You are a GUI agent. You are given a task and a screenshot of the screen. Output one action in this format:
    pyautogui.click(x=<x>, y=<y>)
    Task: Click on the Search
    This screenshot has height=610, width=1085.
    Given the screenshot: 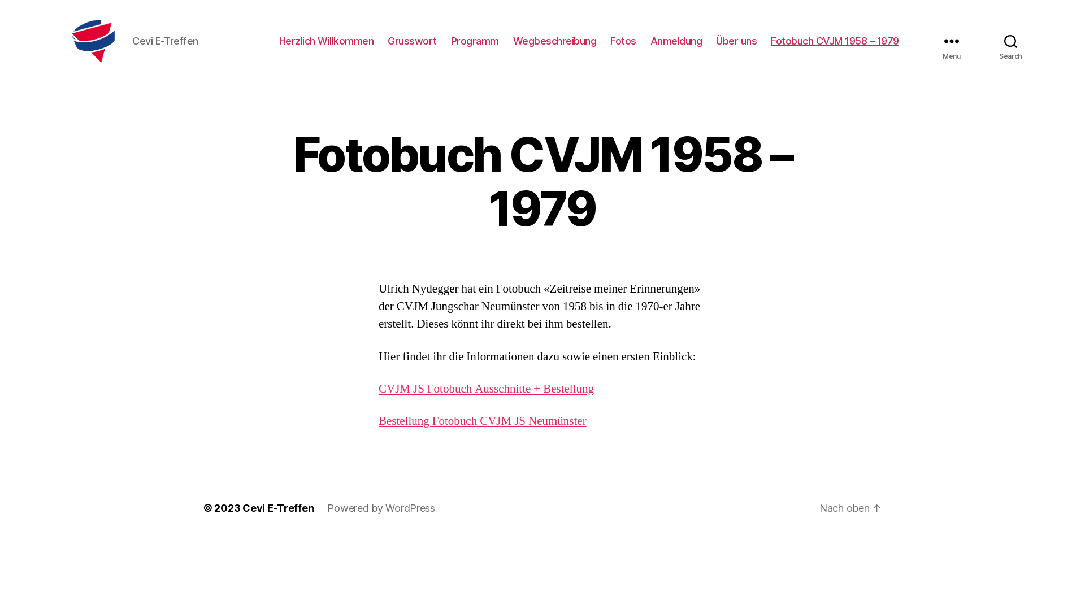 What is the action you would take?
    pyautogui.click(x=1010, y=41)
    